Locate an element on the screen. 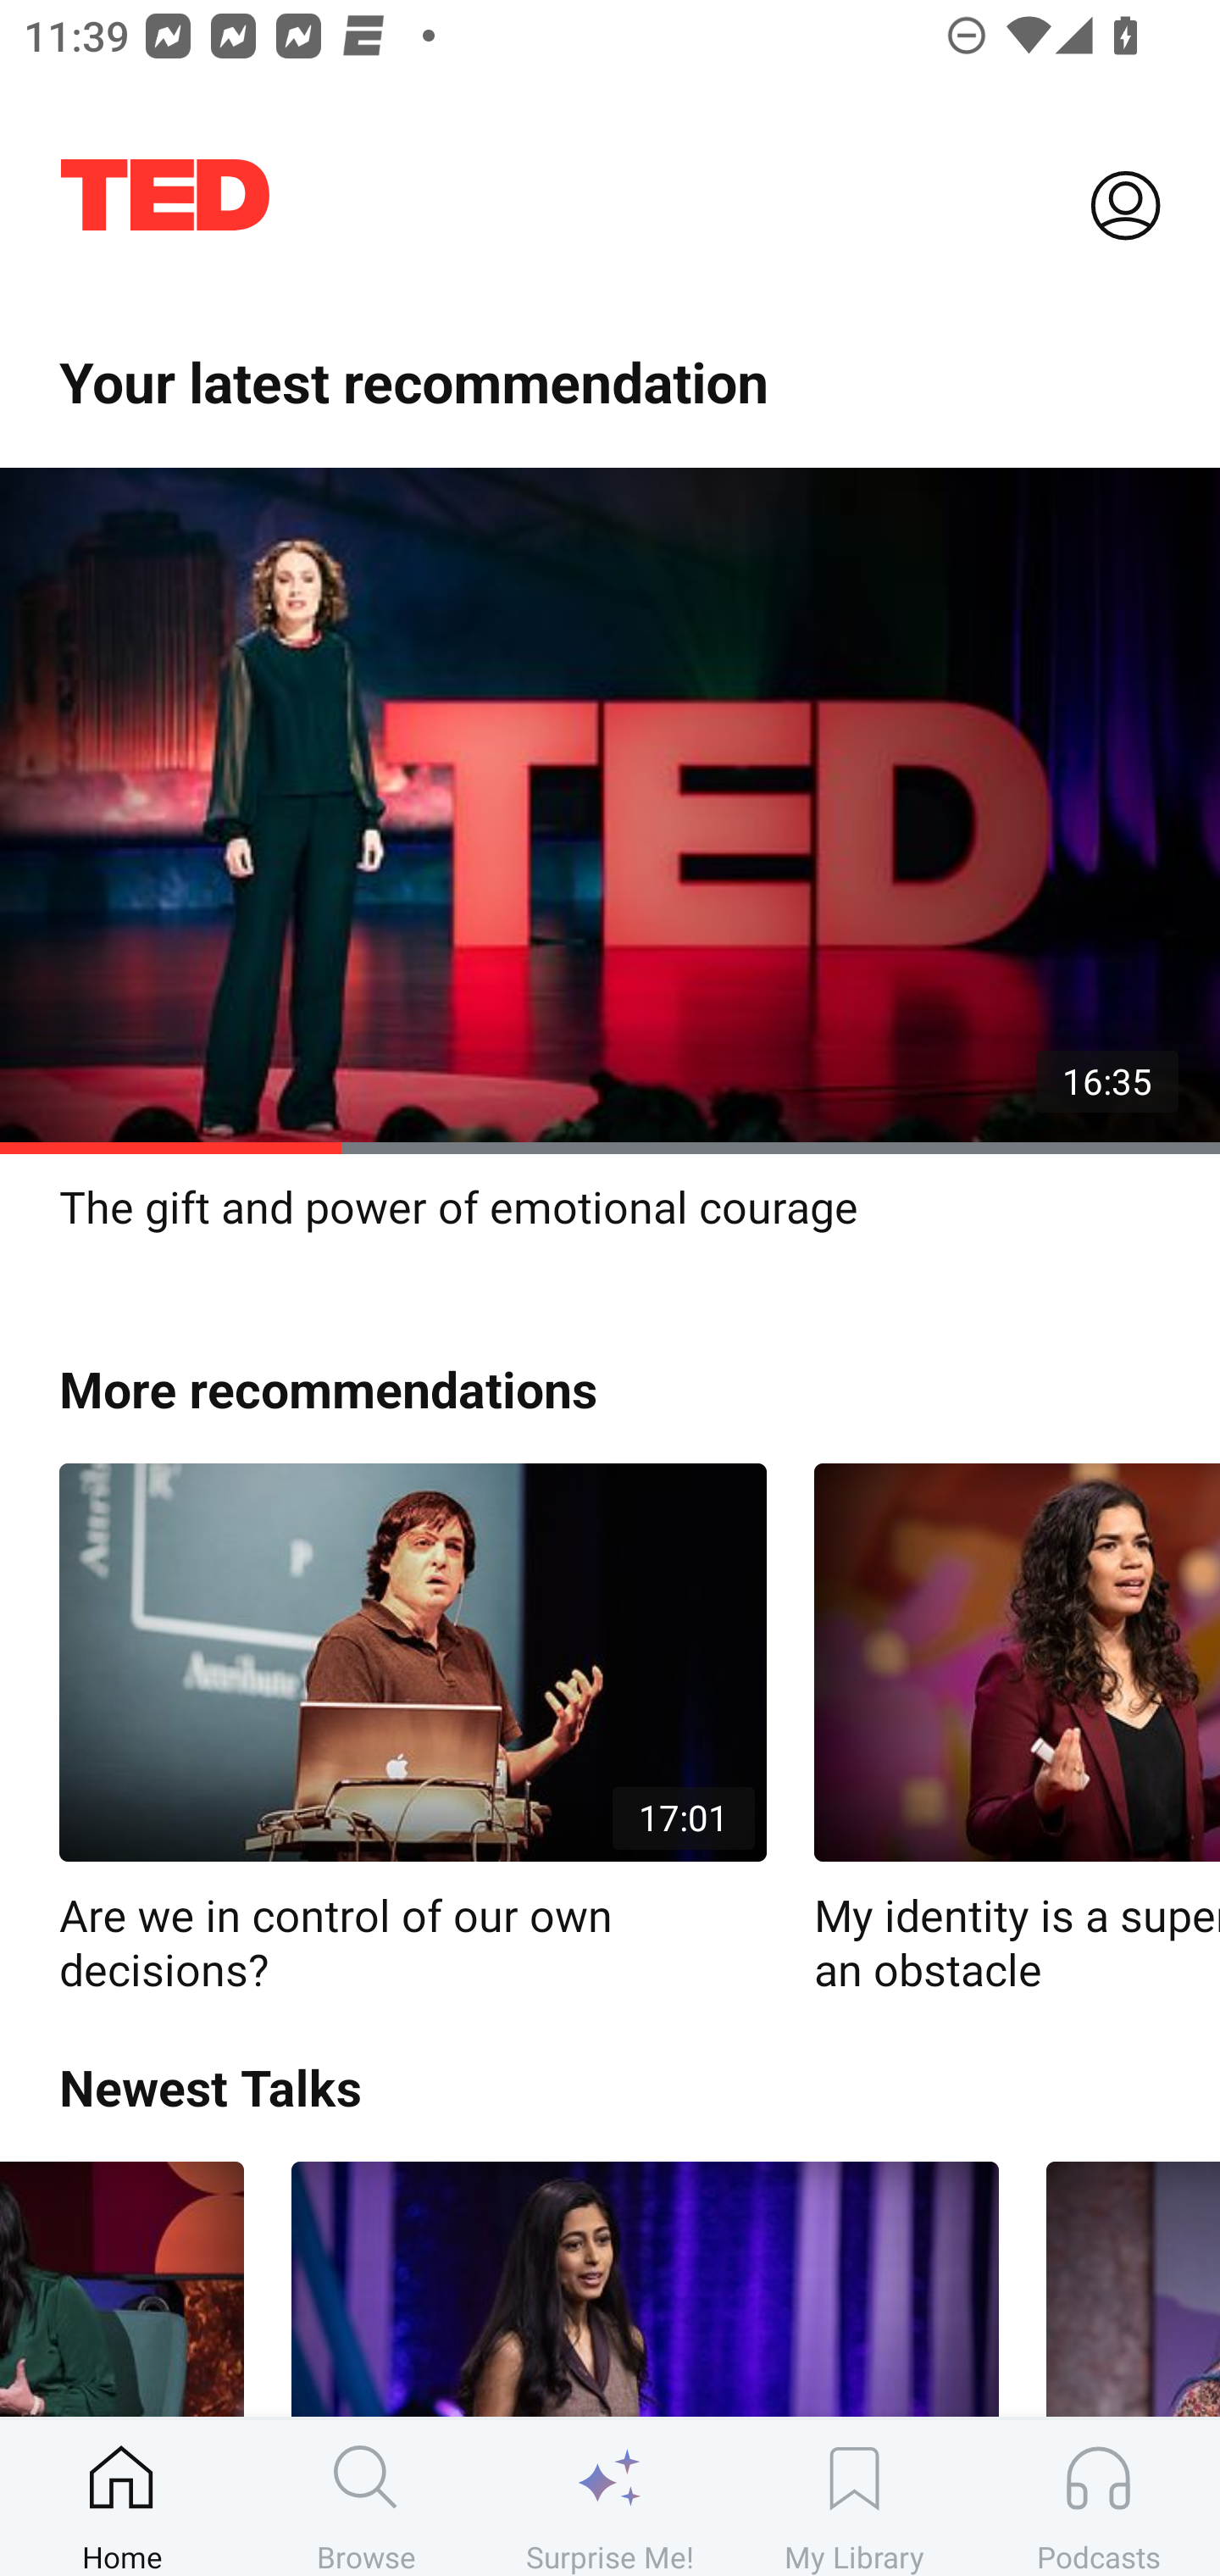 This screenshot has height=2576, width=1220. Browse is located at coordinates (366, 2497).